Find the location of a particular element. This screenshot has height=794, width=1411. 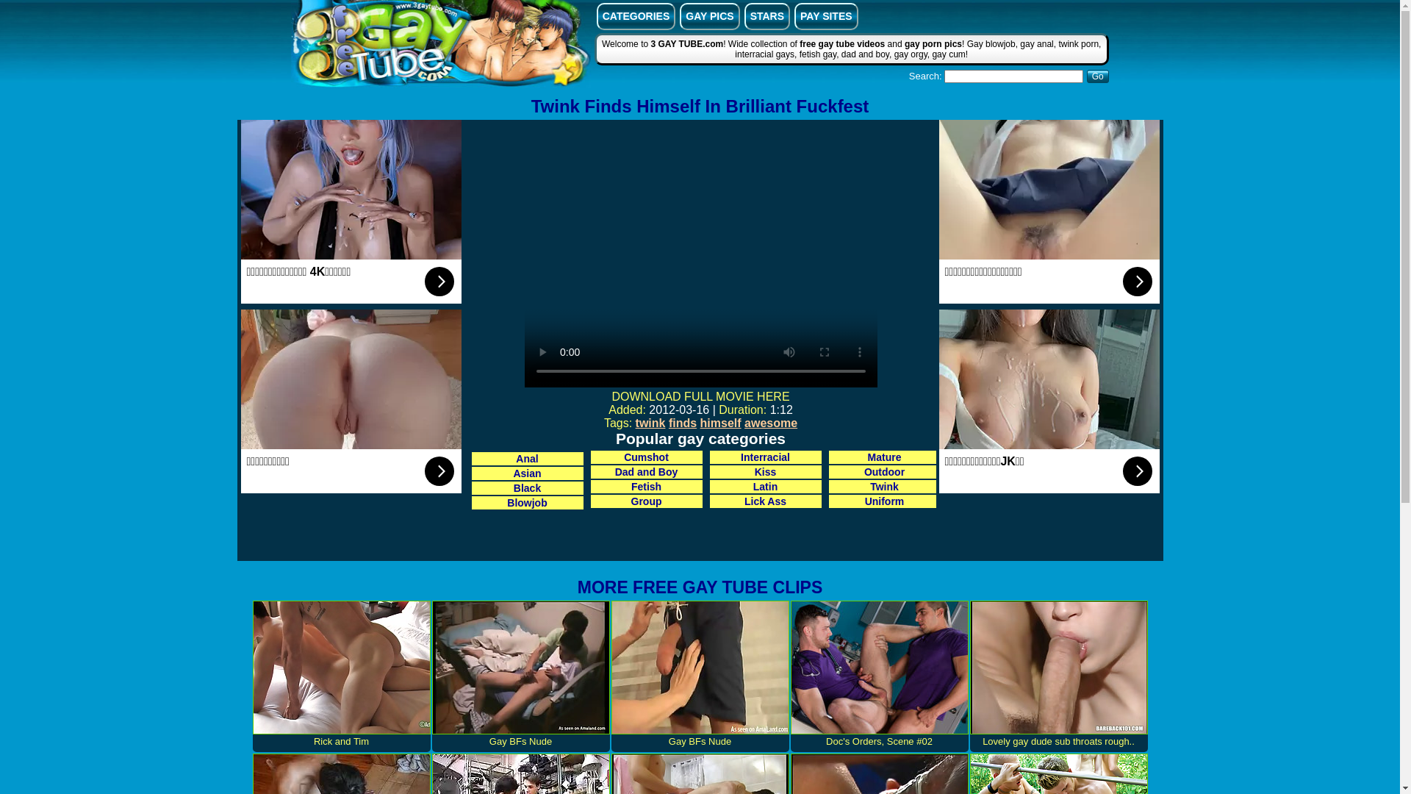

Fetish is located at coordinates (647, 487).